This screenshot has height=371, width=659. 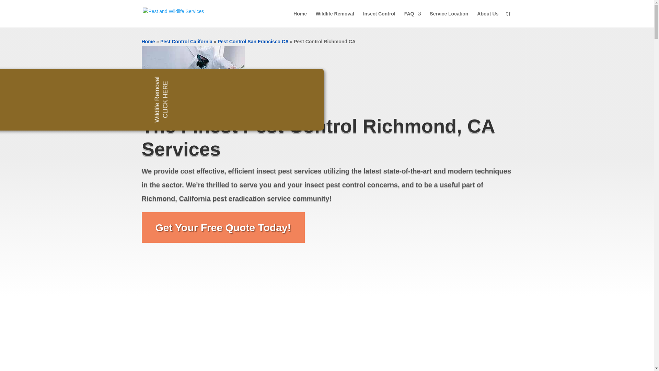 I want to click on About Us, so click(x=487, y=19).